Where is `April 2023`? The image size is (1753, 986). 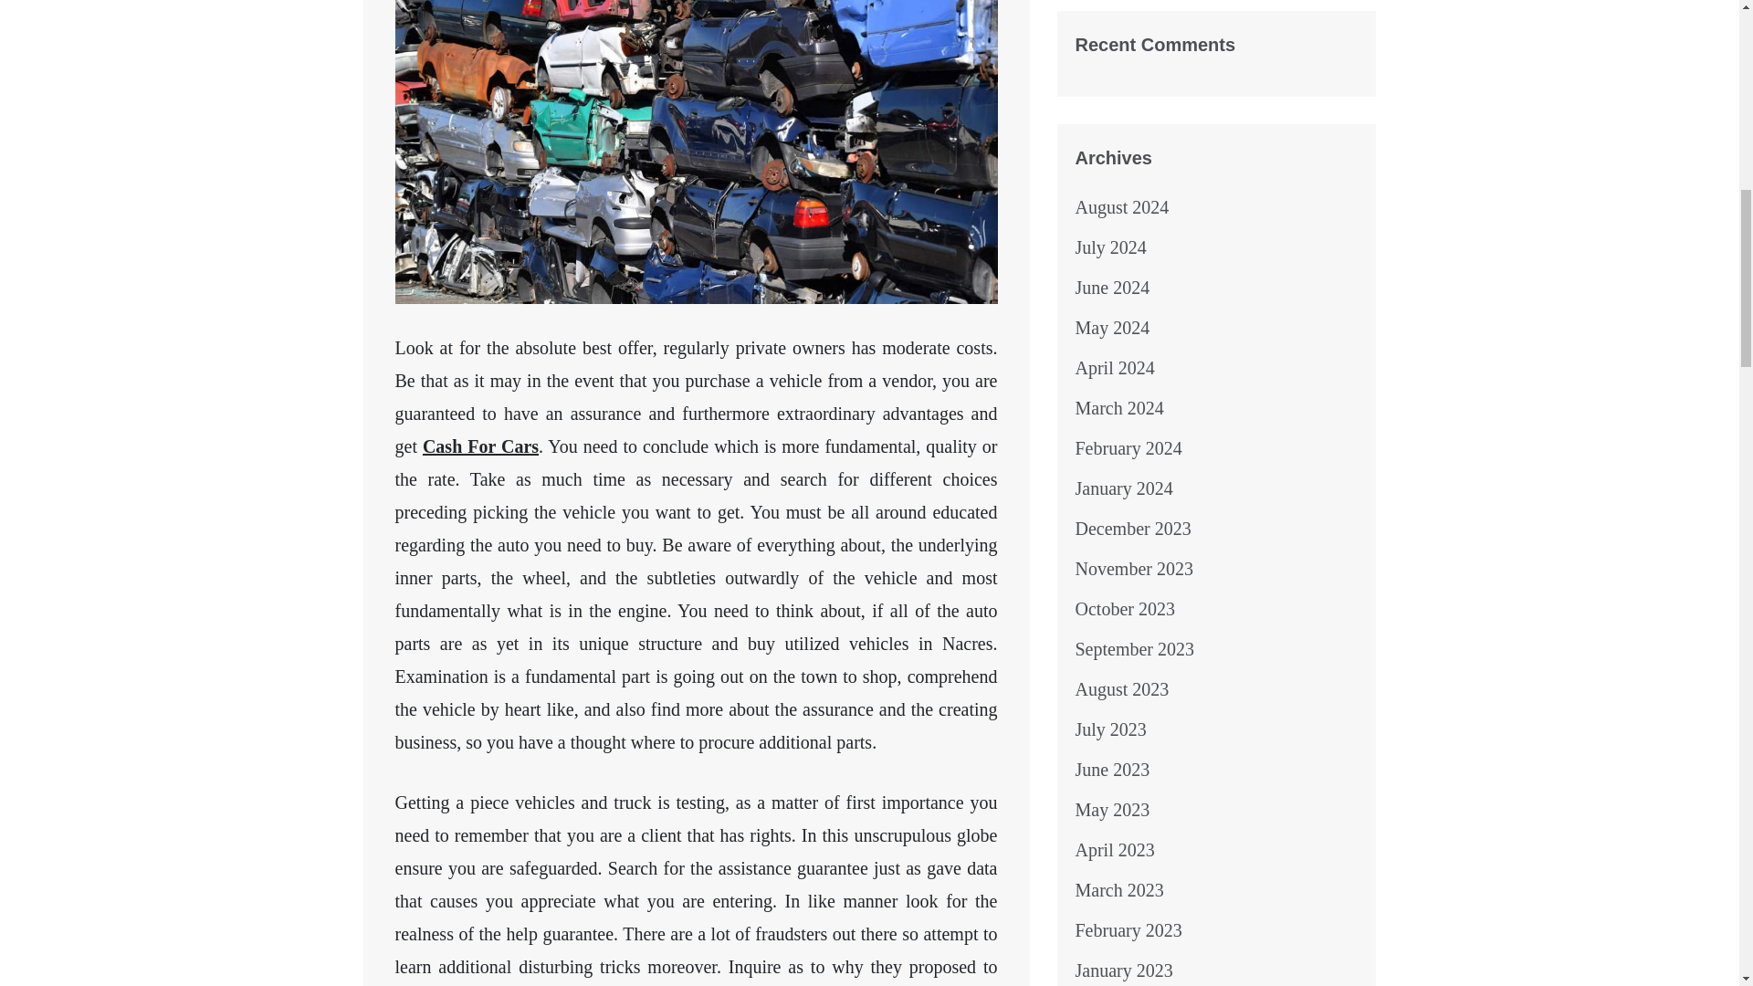
April 2023 is located at coordinates (1116, 849).